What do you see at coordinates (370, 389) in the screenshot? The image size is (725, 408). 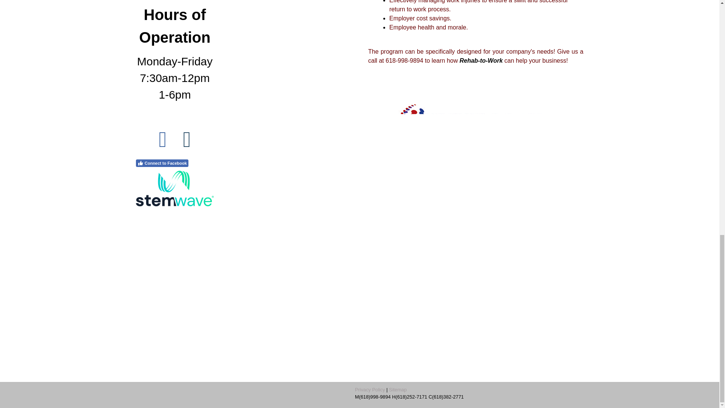 I see `Privacy Policy` at bounding box center [370, 389].